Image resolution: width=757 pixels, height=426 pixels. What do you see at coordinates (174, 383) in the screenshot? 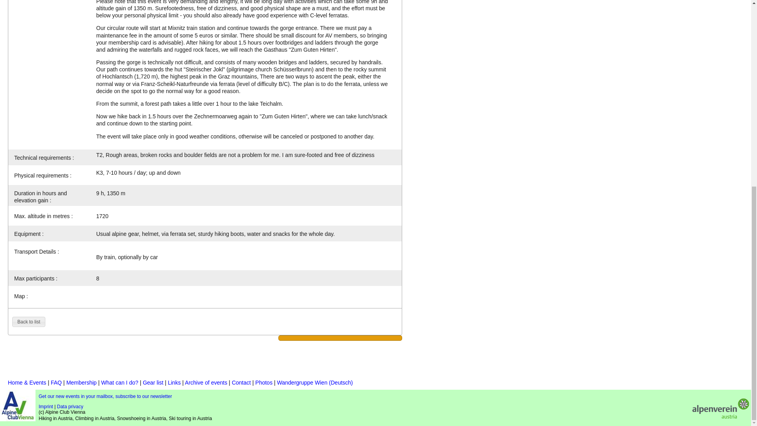
I see `Links` at bounding box center [174, 383].